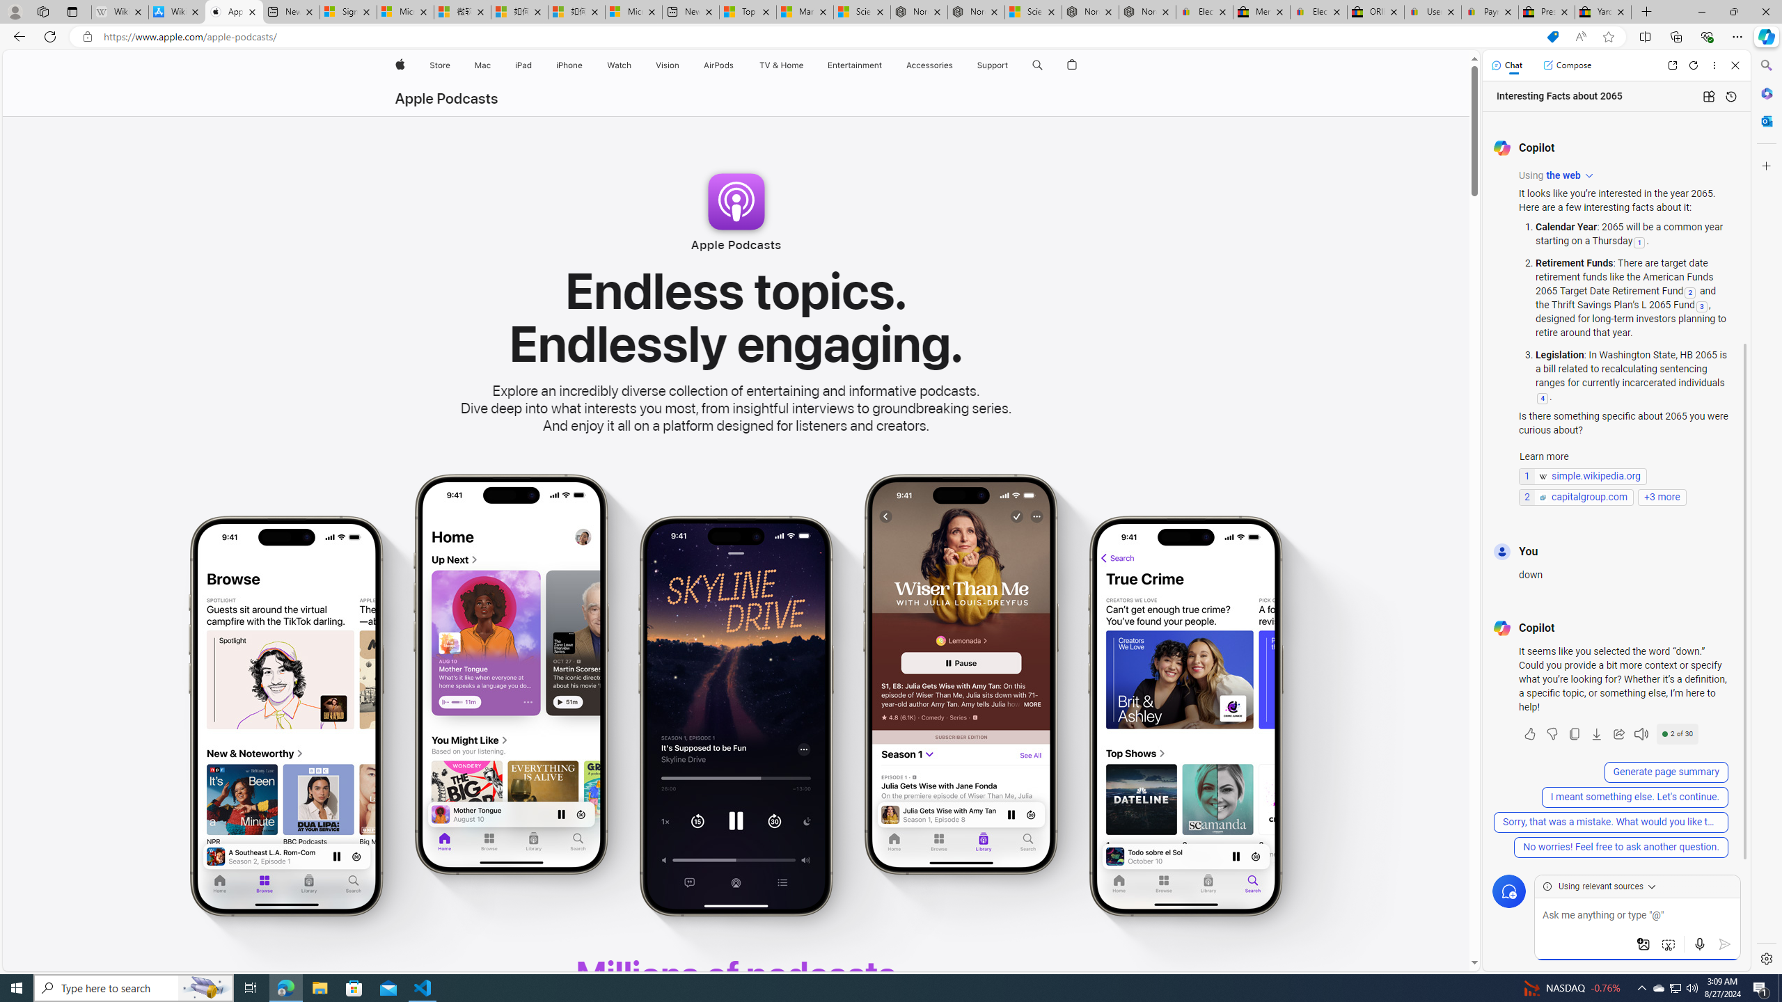 The width and height of the screenshot is (1782, 1002). I want to click on Yard, Garden & Outdoor Living, so click(1602, 12).